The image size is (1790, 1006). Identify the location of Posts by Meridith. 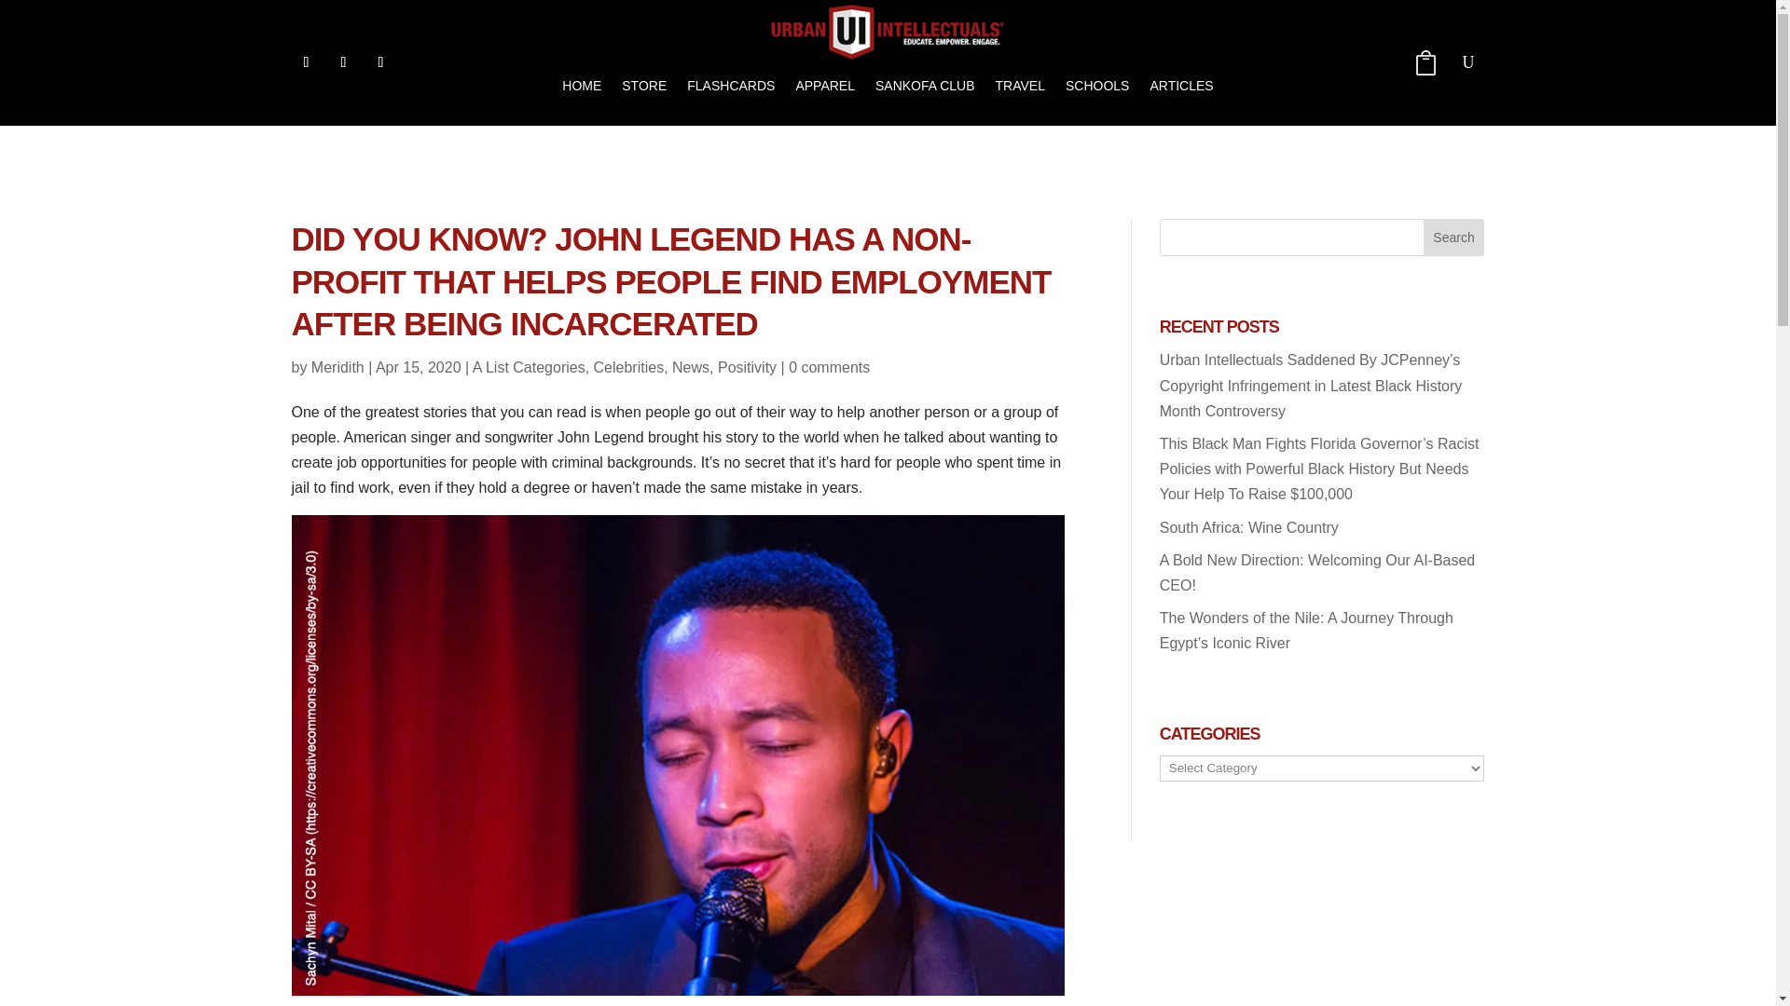
(337, 367).